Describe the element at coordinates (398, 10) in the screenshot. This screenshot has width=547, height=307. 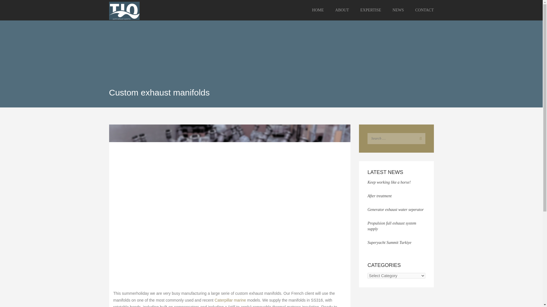
I see `NEWS` at that location.